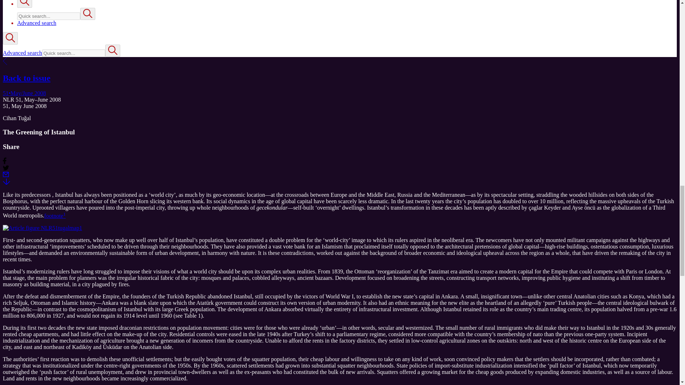  What do you see at coordinates (55, 216) in the screenshot?
I see `footnote1` at bounding box center [55, 216].